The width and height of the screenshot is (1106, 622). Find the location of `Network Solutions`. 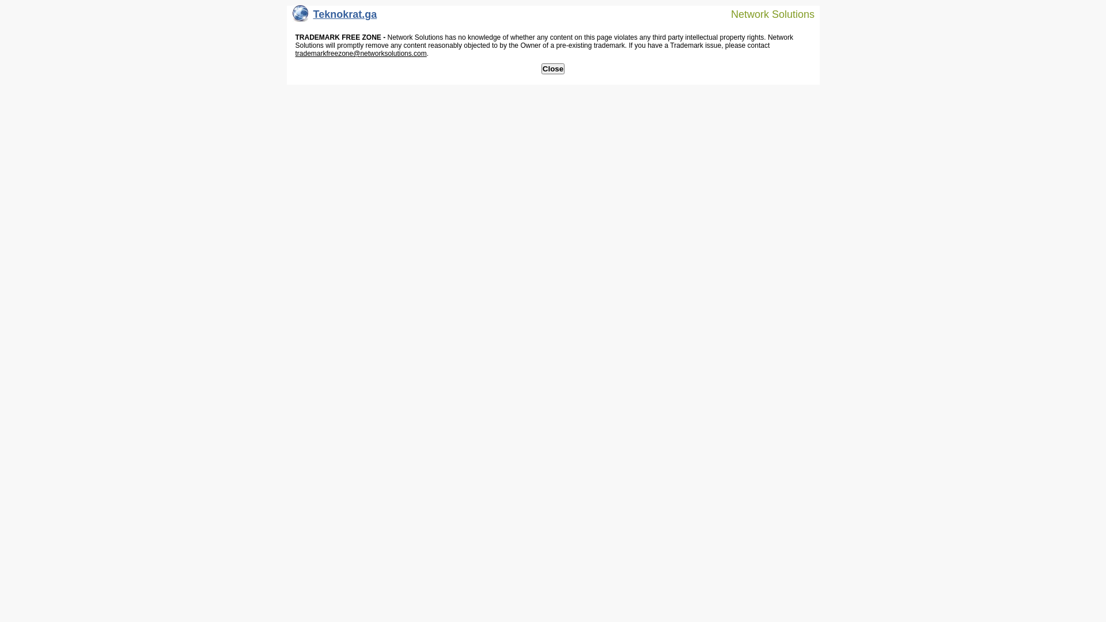

Network Solutions is located at coordinates (766, 14).